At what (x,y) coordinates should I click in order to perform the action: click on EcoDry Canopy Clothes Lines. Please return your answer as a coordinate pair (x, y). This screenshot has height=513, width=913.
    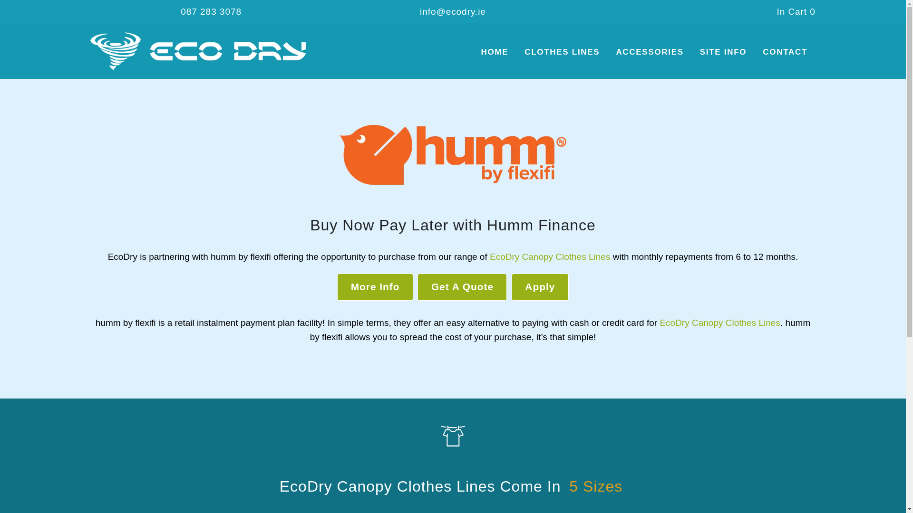
    Looking at the image, I should click on (550, 256).